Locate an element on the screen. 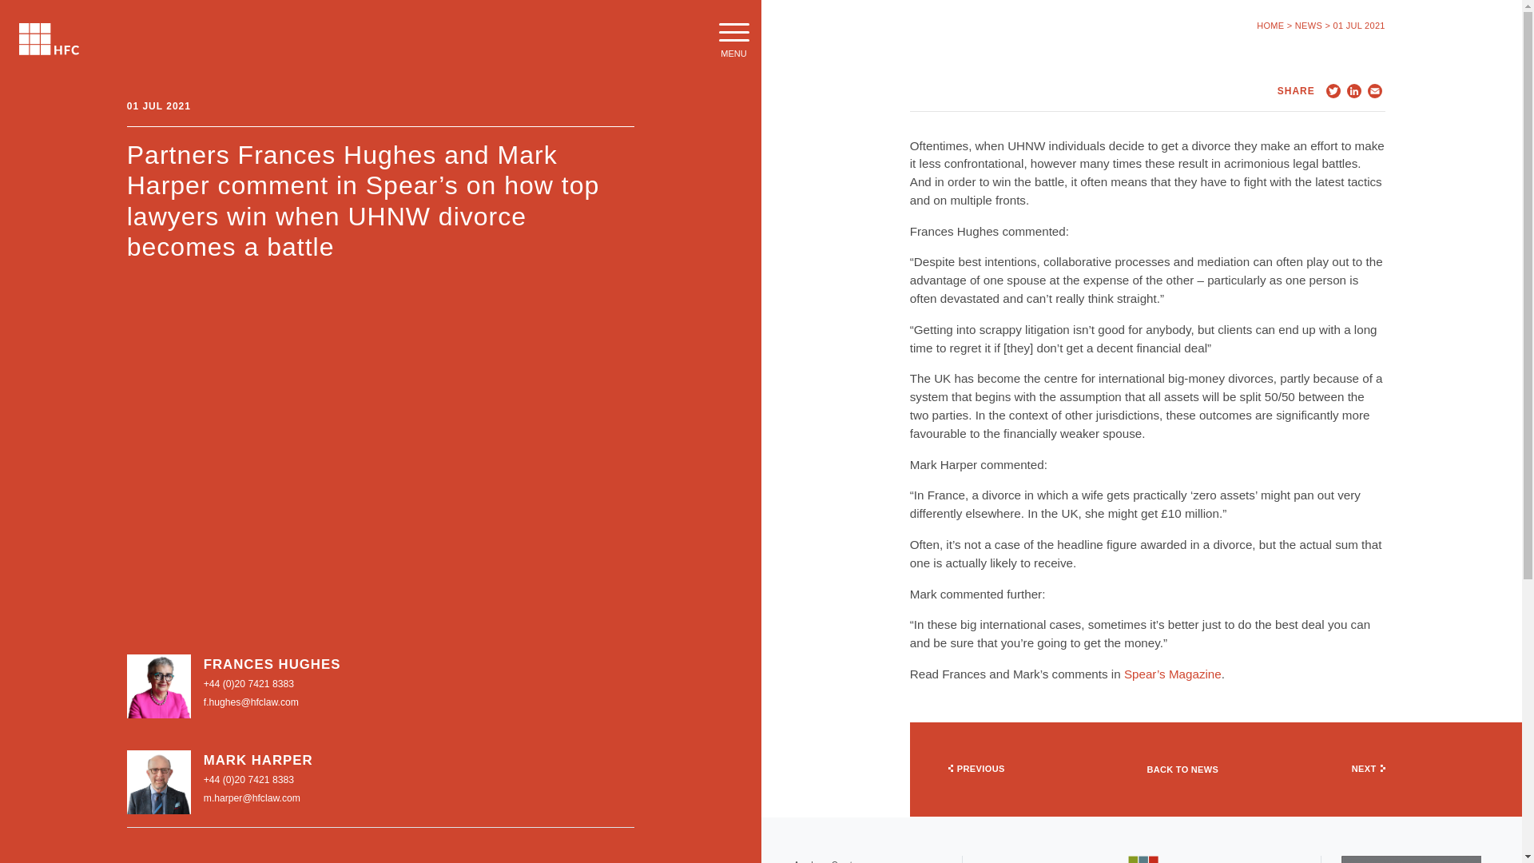 The height and width of the screenshot is (863, 1534). LinkedIn is located at coordinates (1353, 91).